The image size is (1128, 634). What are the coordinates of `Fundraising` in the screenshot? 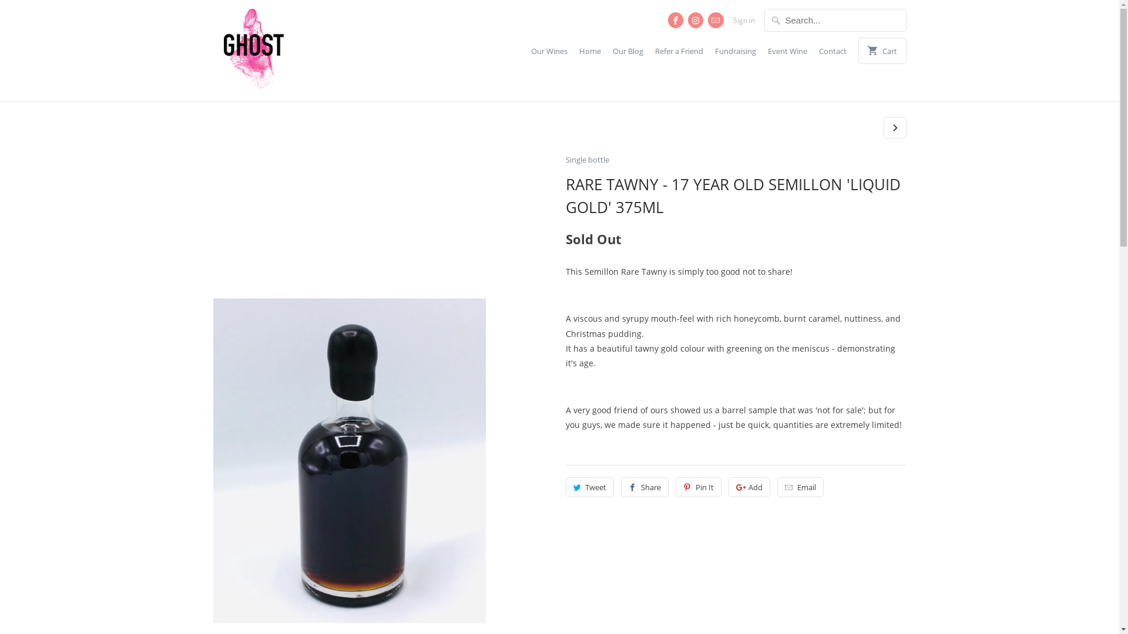 It's located at (736, 54).